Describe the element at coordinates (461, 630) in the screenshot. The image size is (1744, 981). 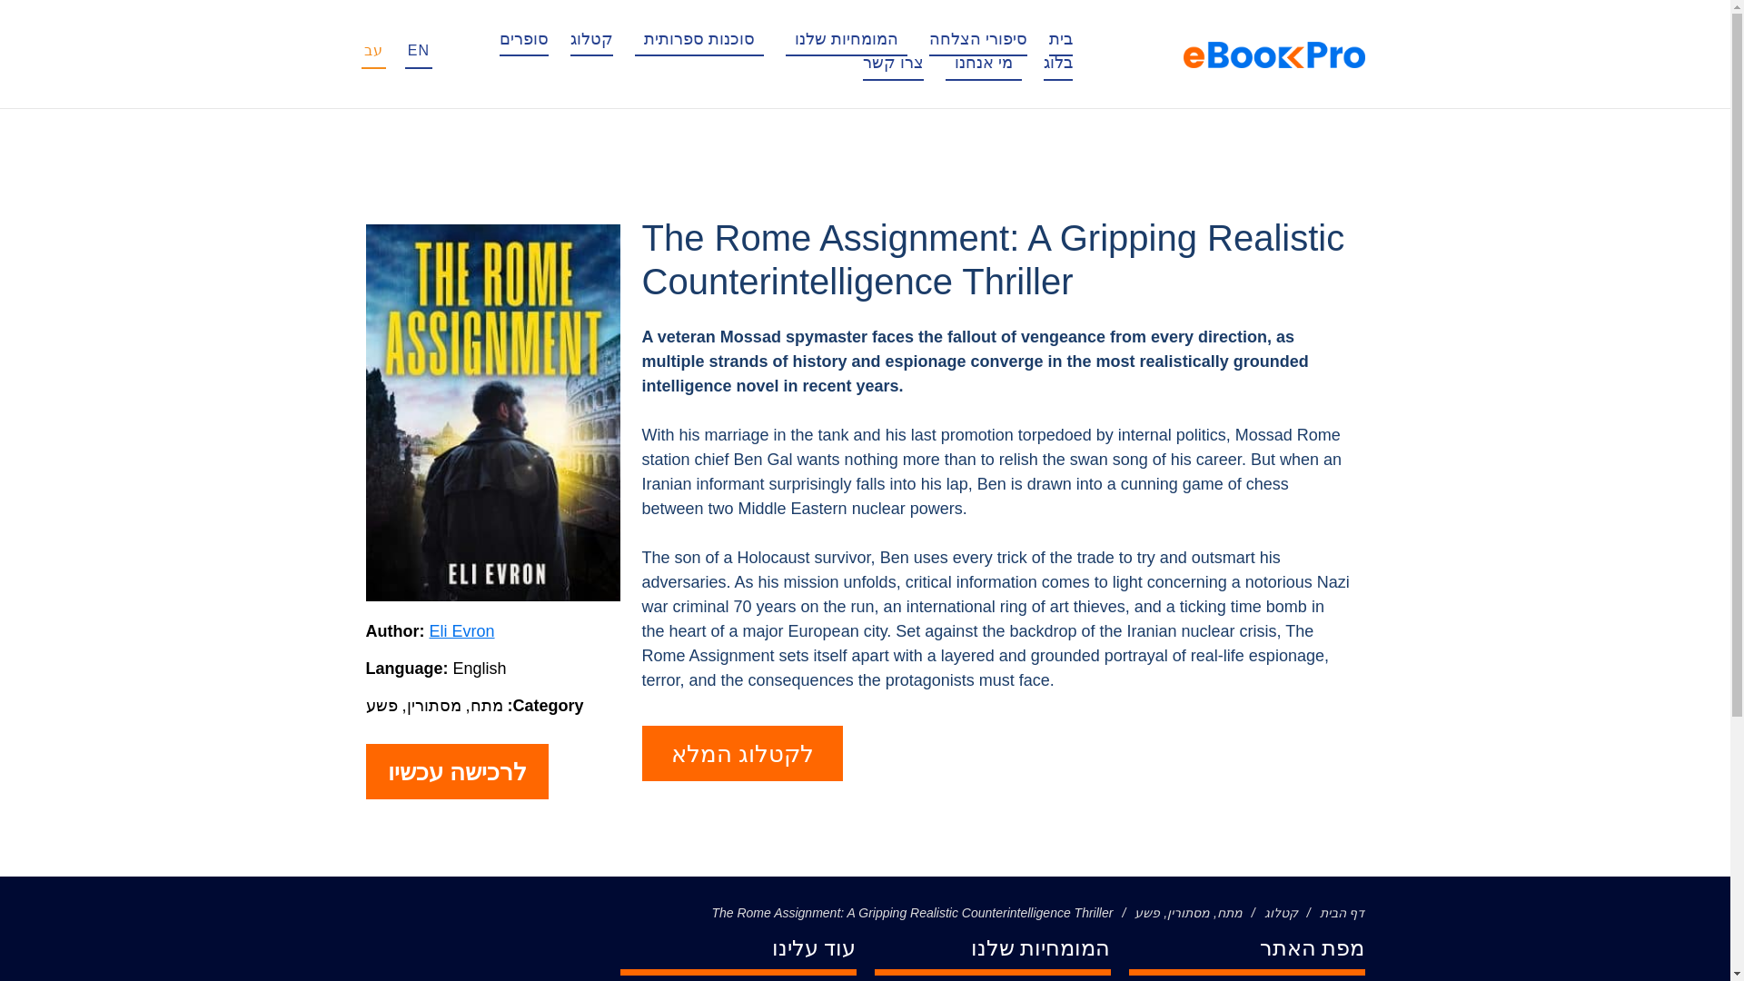
I see `Eli Evron` at that location.